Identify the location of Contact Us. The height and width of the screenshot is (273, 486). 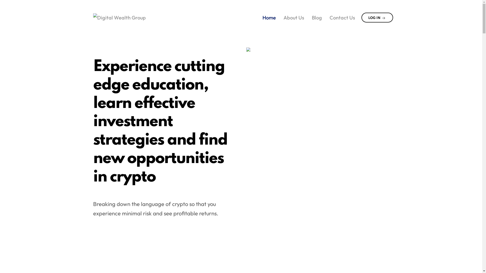
(342, 17).